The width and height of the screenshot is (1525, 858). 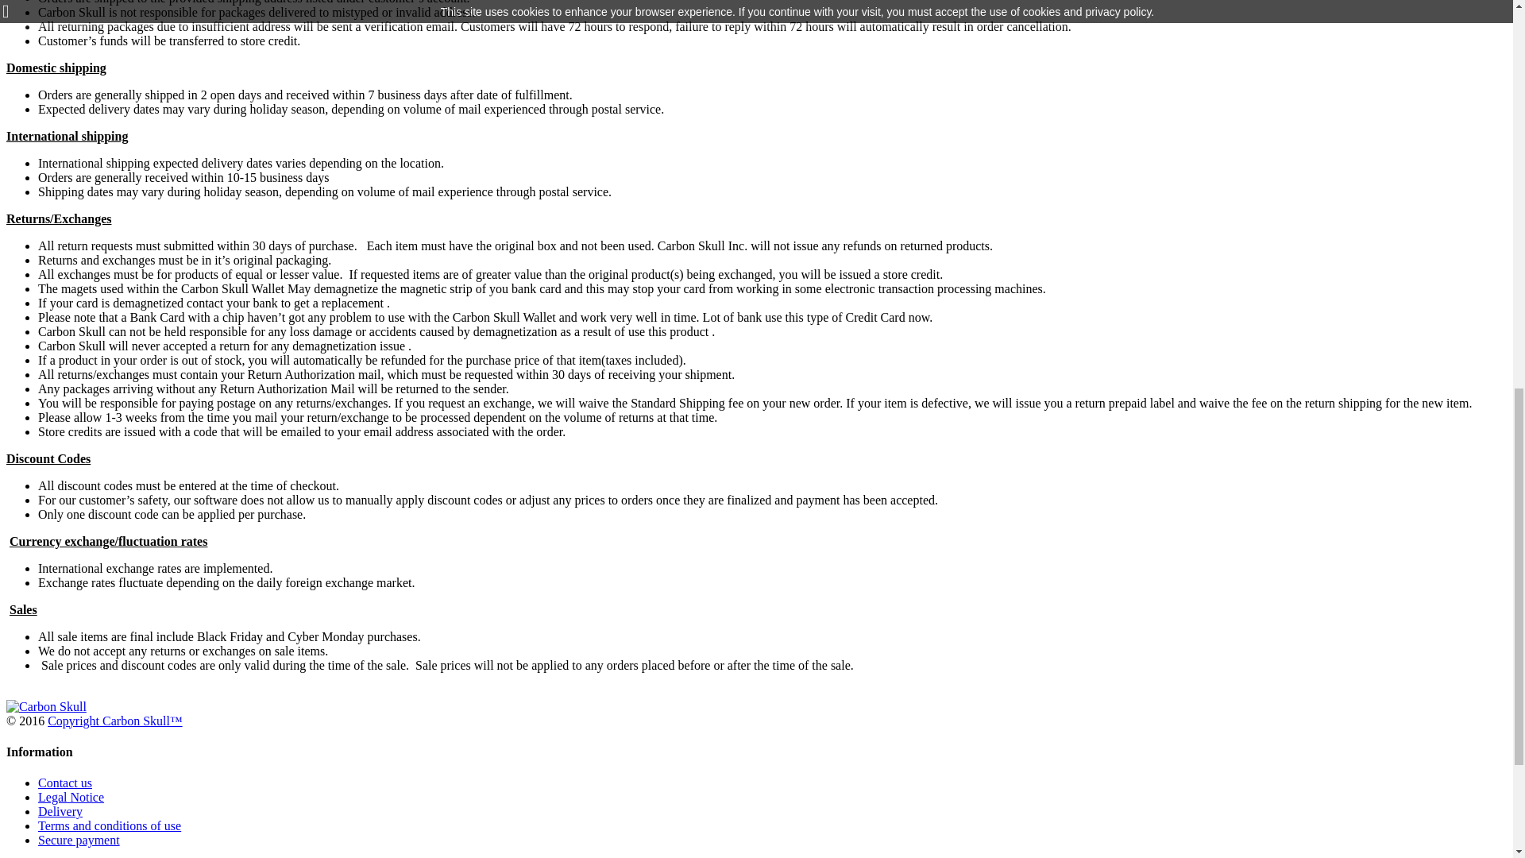 What do you see at coordinates (46, 706) in the screenshot?
I see `Carbon Skull` at bounding box center [46, 706].